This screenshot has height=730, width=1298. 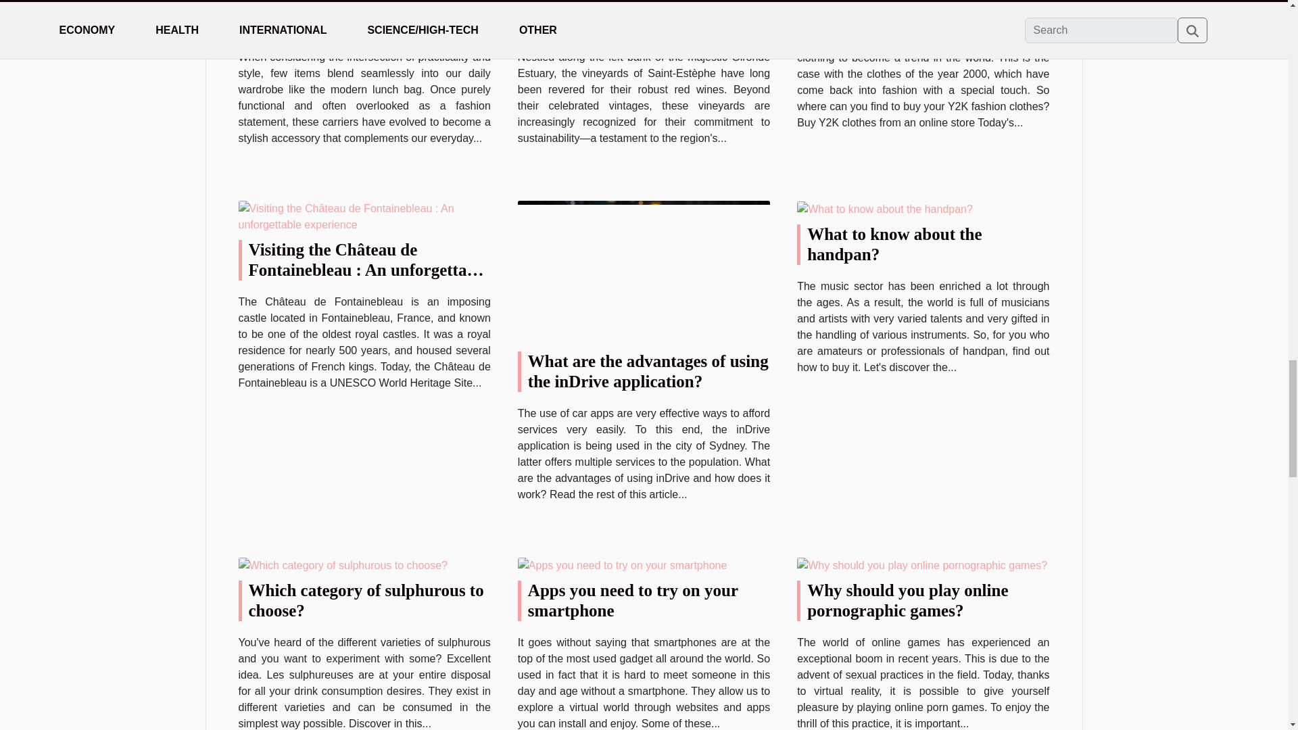 What do you see at coordinates (648, 370) in the screenshot?
I see `What are the advantages of using the inDrive application?` at bounding box center [648, 370].